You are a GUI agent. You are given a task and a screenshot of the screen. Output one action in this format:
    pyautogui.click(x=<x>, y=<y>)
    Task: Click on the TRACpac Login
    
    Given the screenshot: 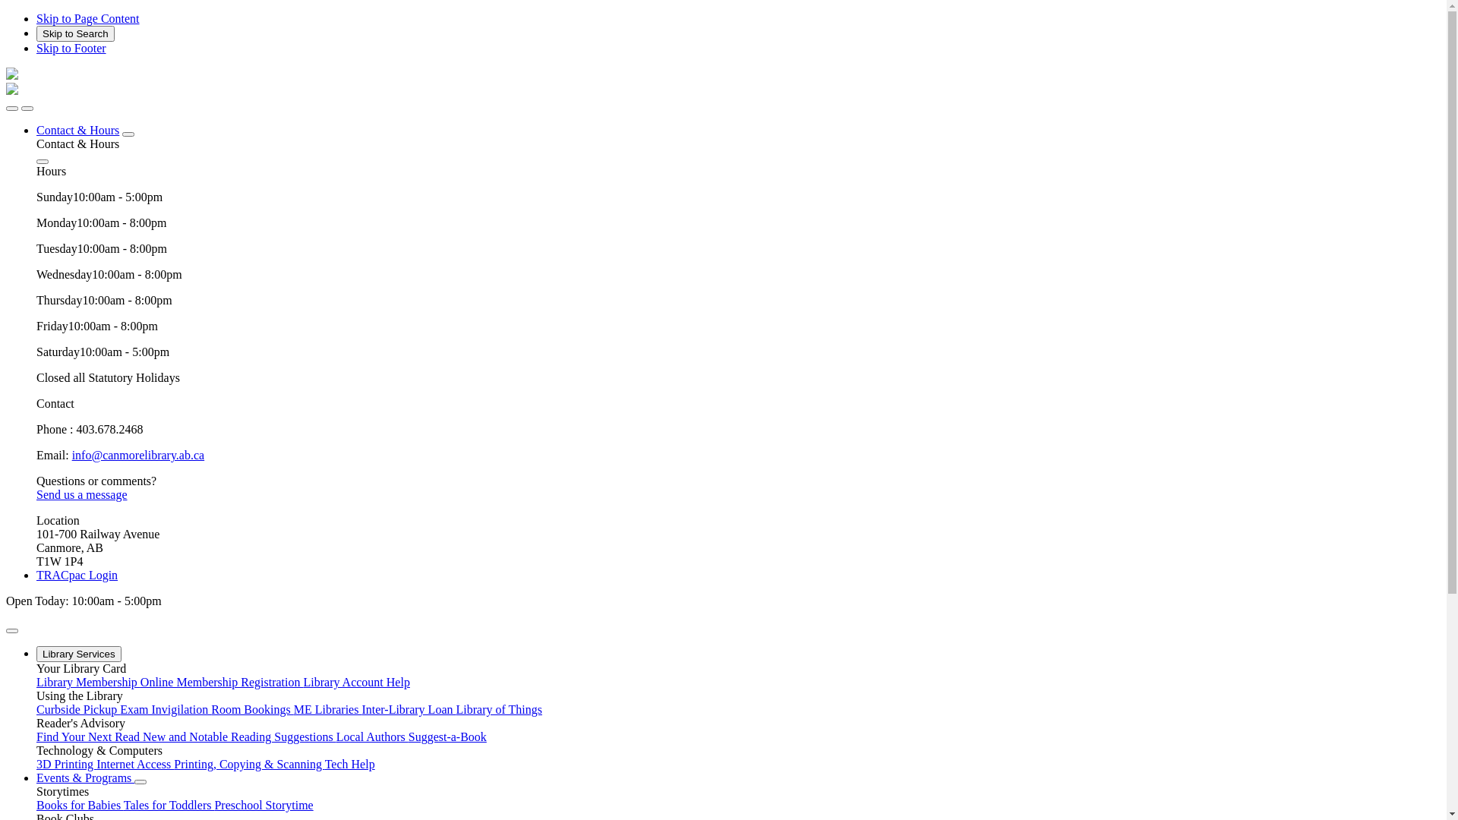 What is the action you would take?
    pyautogui.click(x=77, y=576)
    